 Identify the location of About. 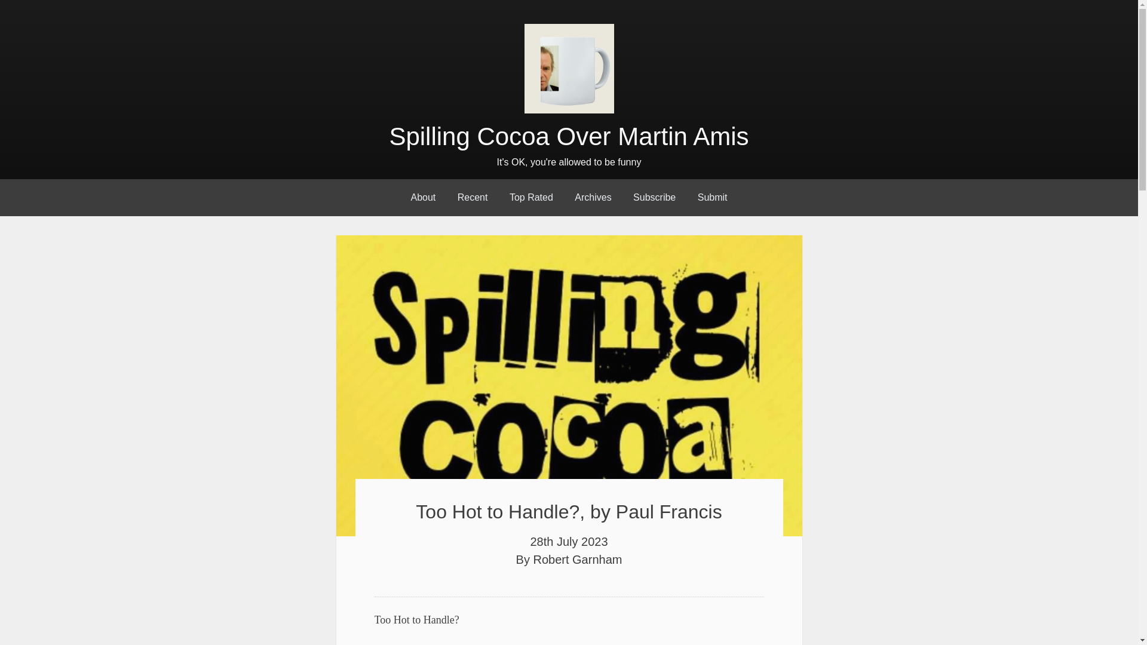
(422, 197).